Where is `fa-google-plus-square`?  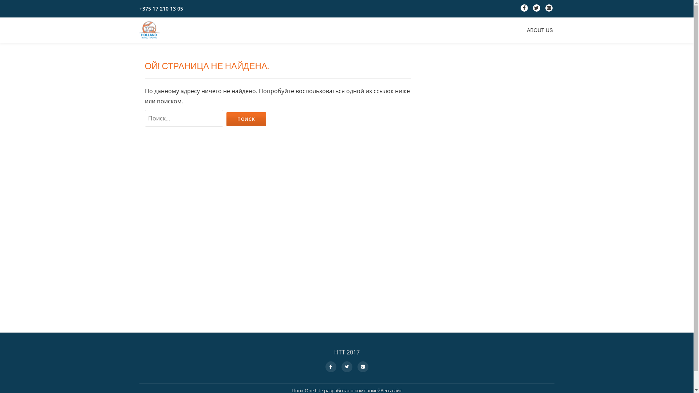 fa-google-plus-square is located at coordinates (549, 9).